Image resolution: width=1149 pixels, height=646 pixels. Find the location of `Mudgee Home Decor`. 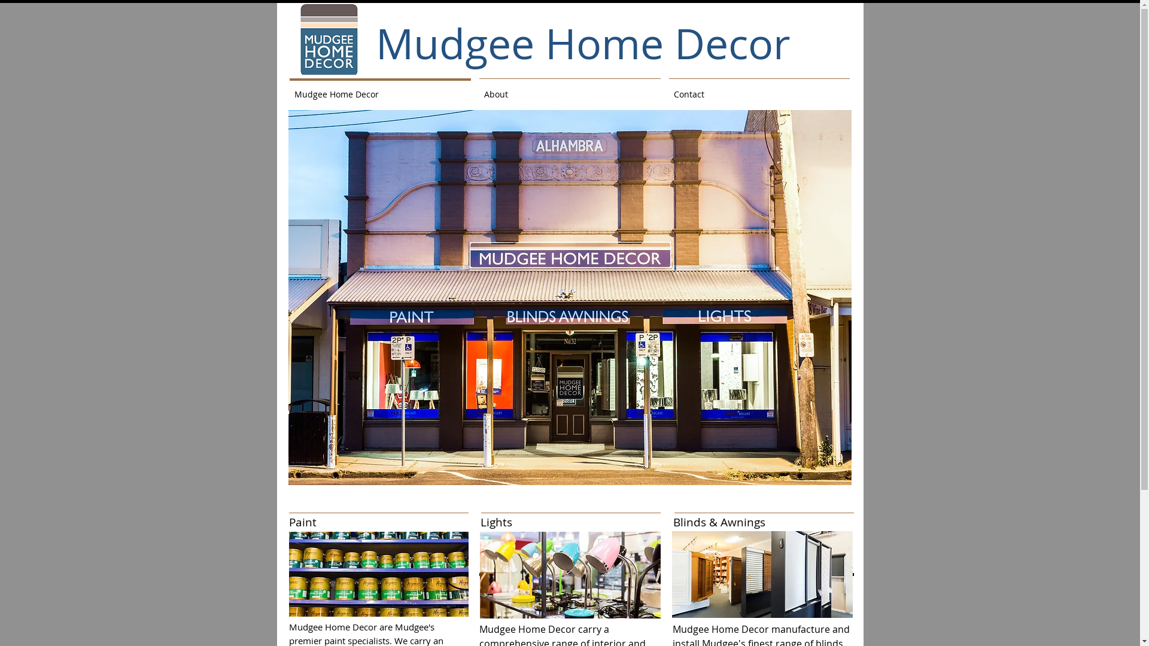

Mudgee Home Decor is located at coordinates (379, 89).